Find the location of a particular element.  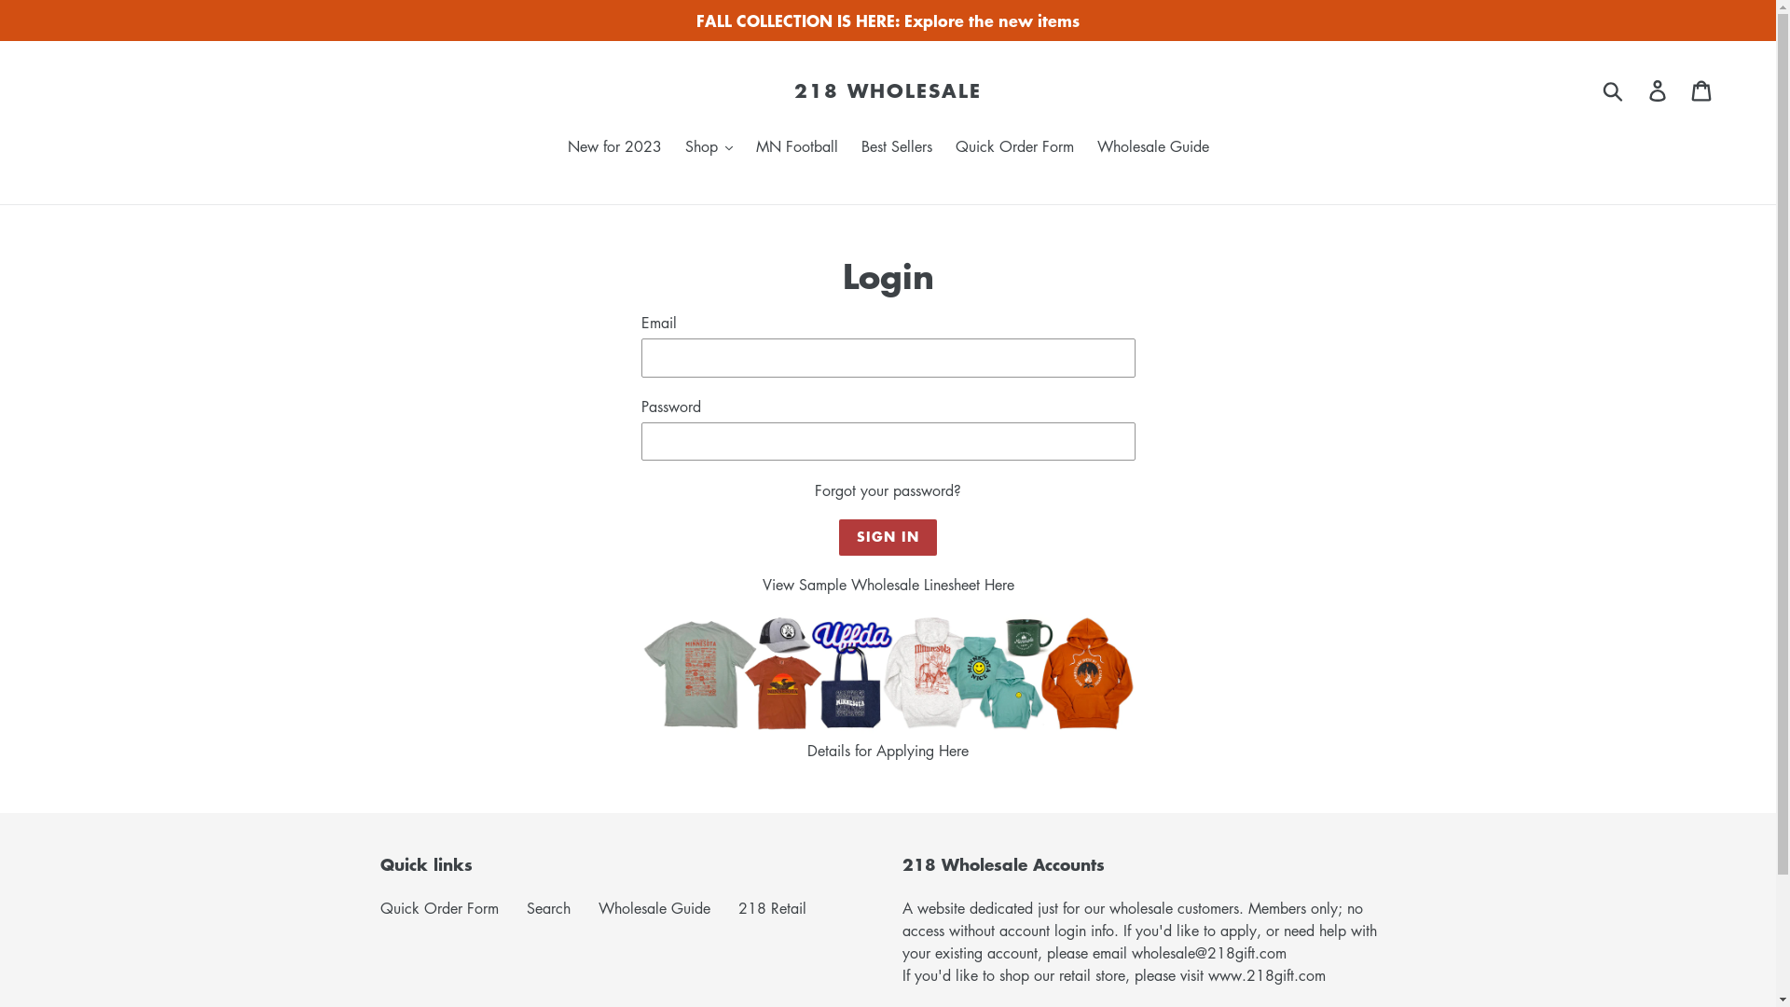

FALL COLLECTION IS HERE: Explore the new items is located at coordinates (888, 21).